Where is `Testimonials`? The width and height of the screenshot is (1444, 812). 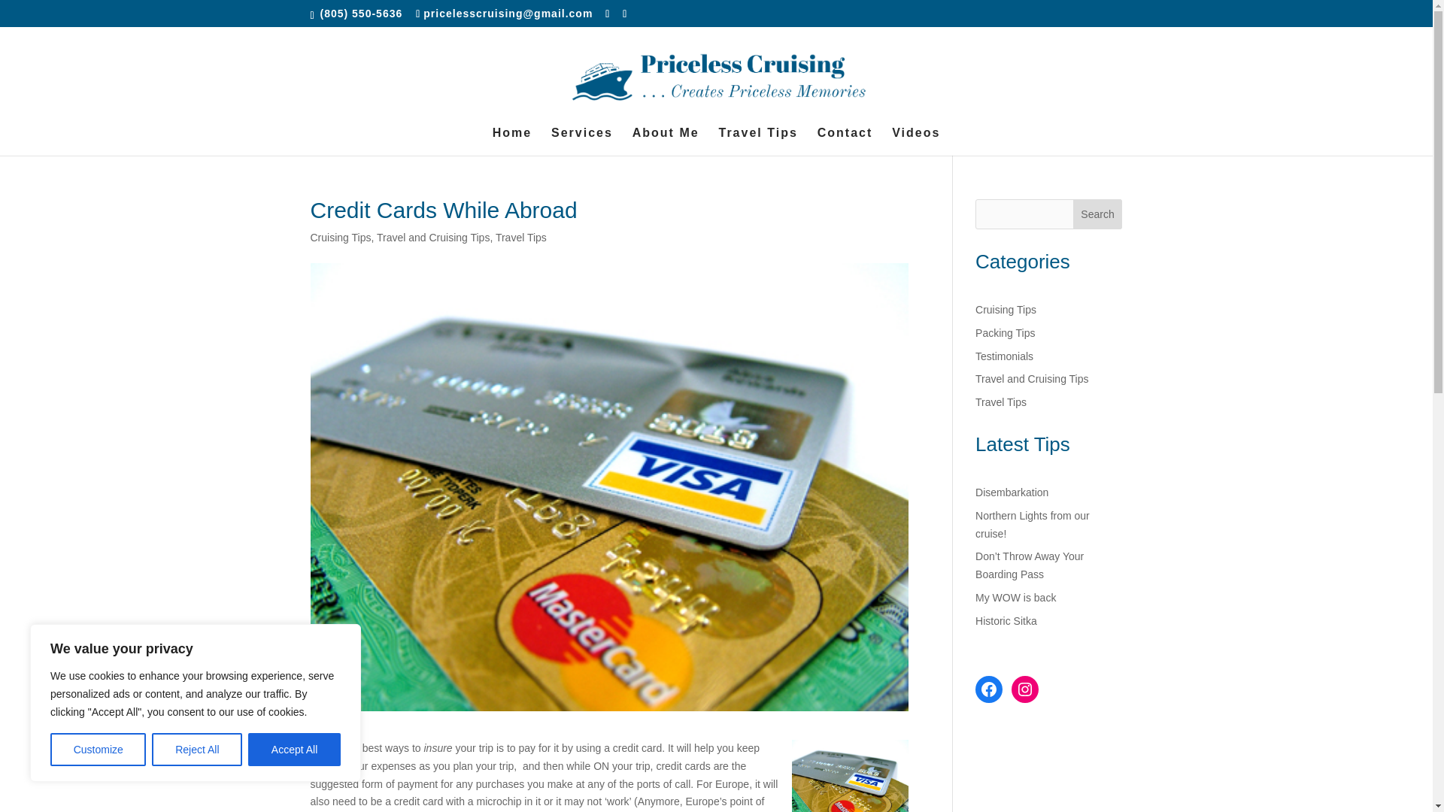
Testimonials is located at coordinates (1005, 356).